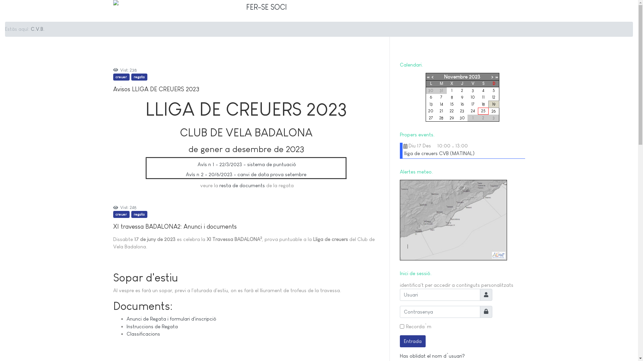  Describe the element at coordinates (483, 91) in the screenshot. I see `4` at that location.